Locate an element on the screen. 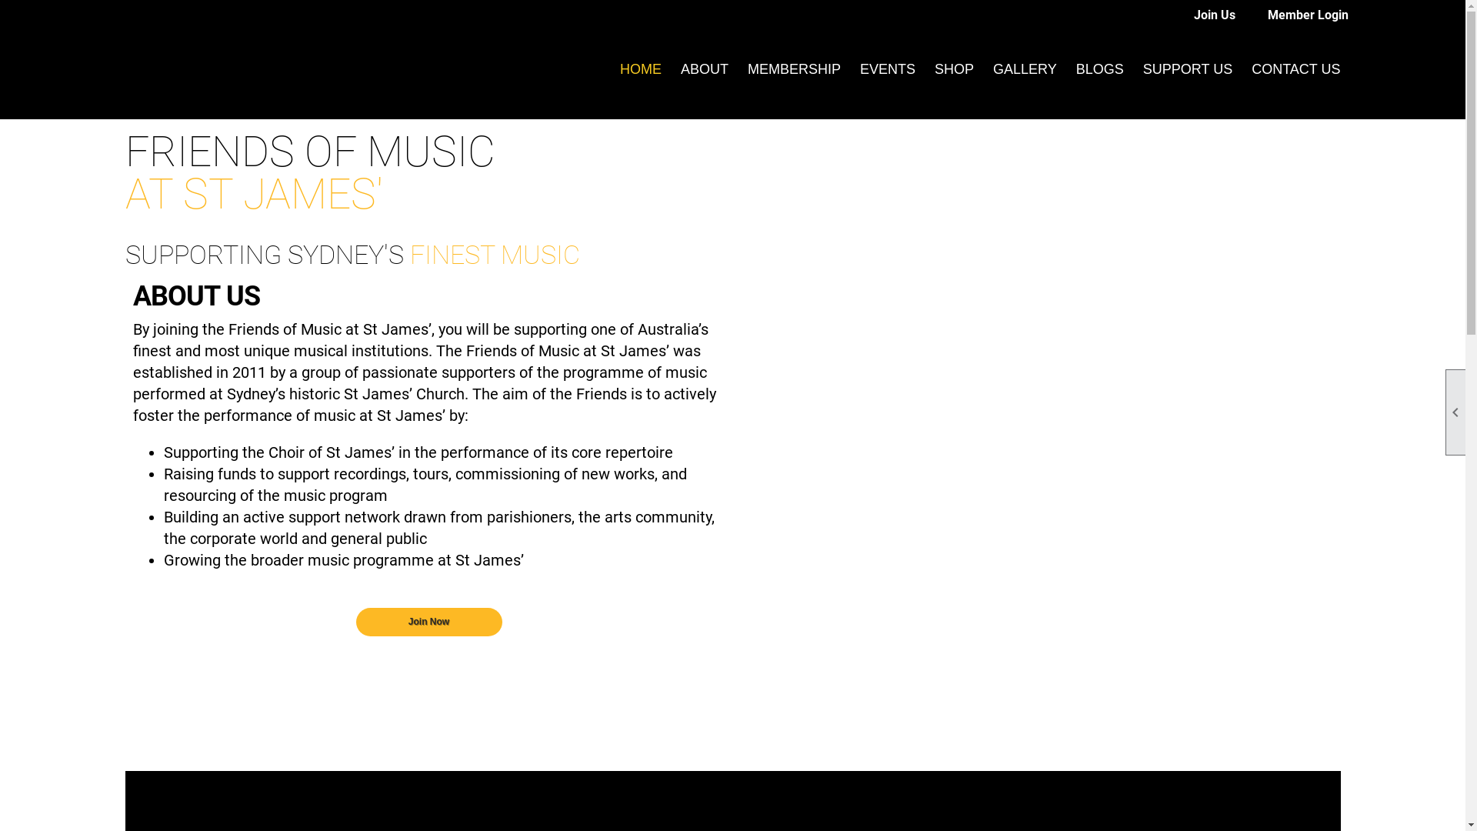  EVENTS is located at coordinates (888, 69).